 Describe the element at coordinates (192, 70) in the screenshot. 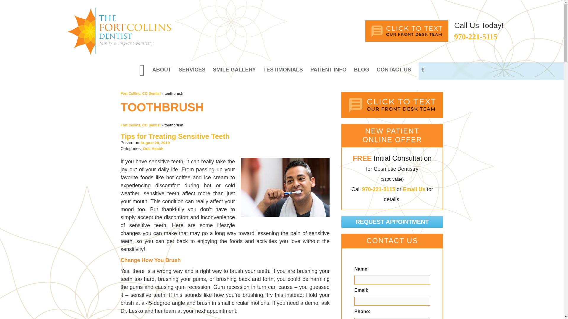

I see `SERVICES` at that location.